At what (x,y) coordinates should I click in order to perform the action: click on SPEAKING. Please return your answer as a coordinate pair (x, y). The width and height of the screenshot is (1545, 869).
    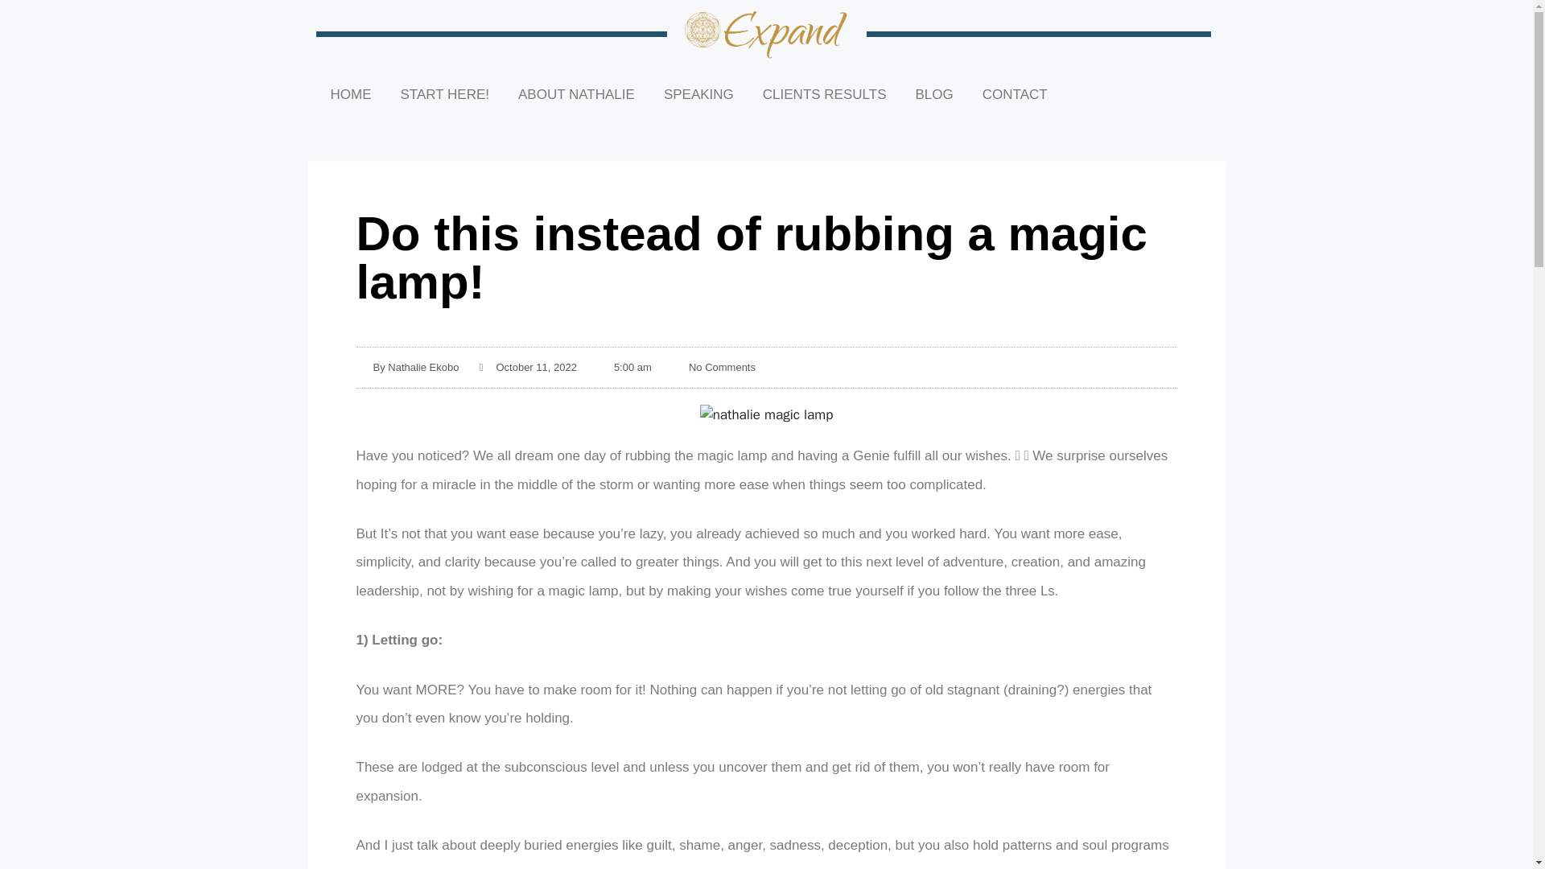
    Looking at the image, I should click on (698, 95).